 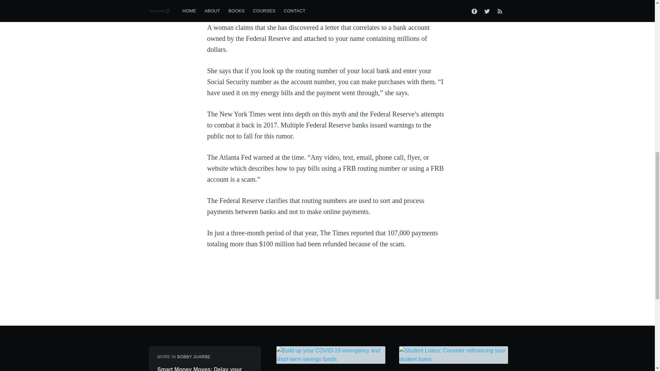 I want to click on Smart Money Moves: Delay your retirement, so click(x=205, y=368).